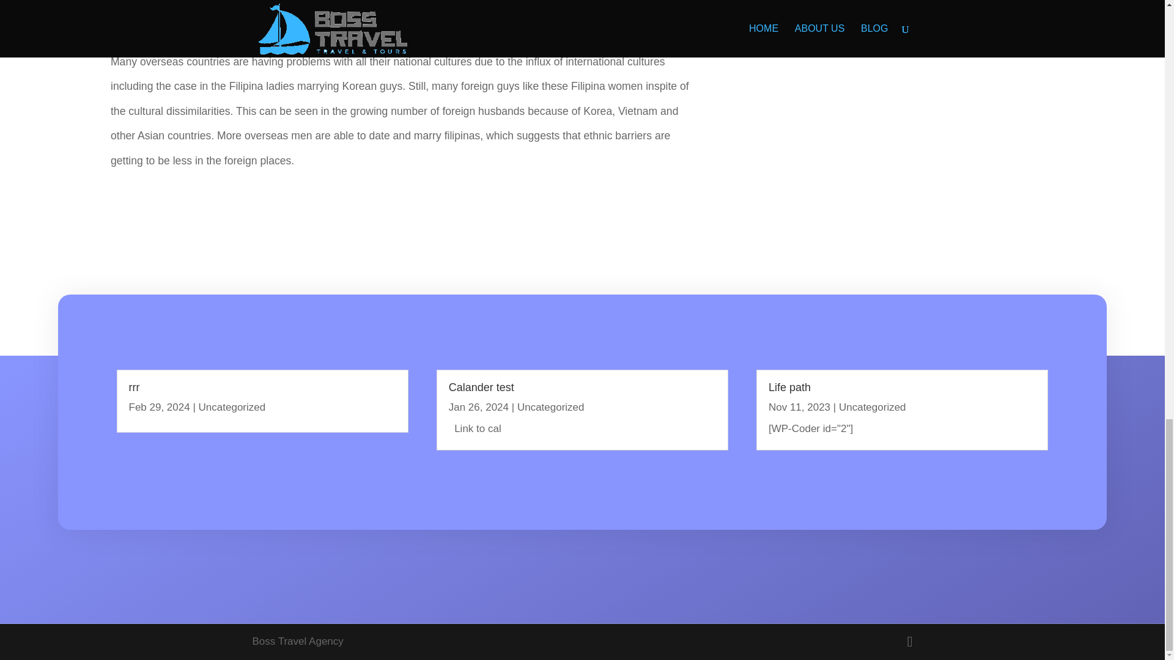 This screenshot has height=660, width=1174. I want to click on Uncategorized, so click(873, 407).